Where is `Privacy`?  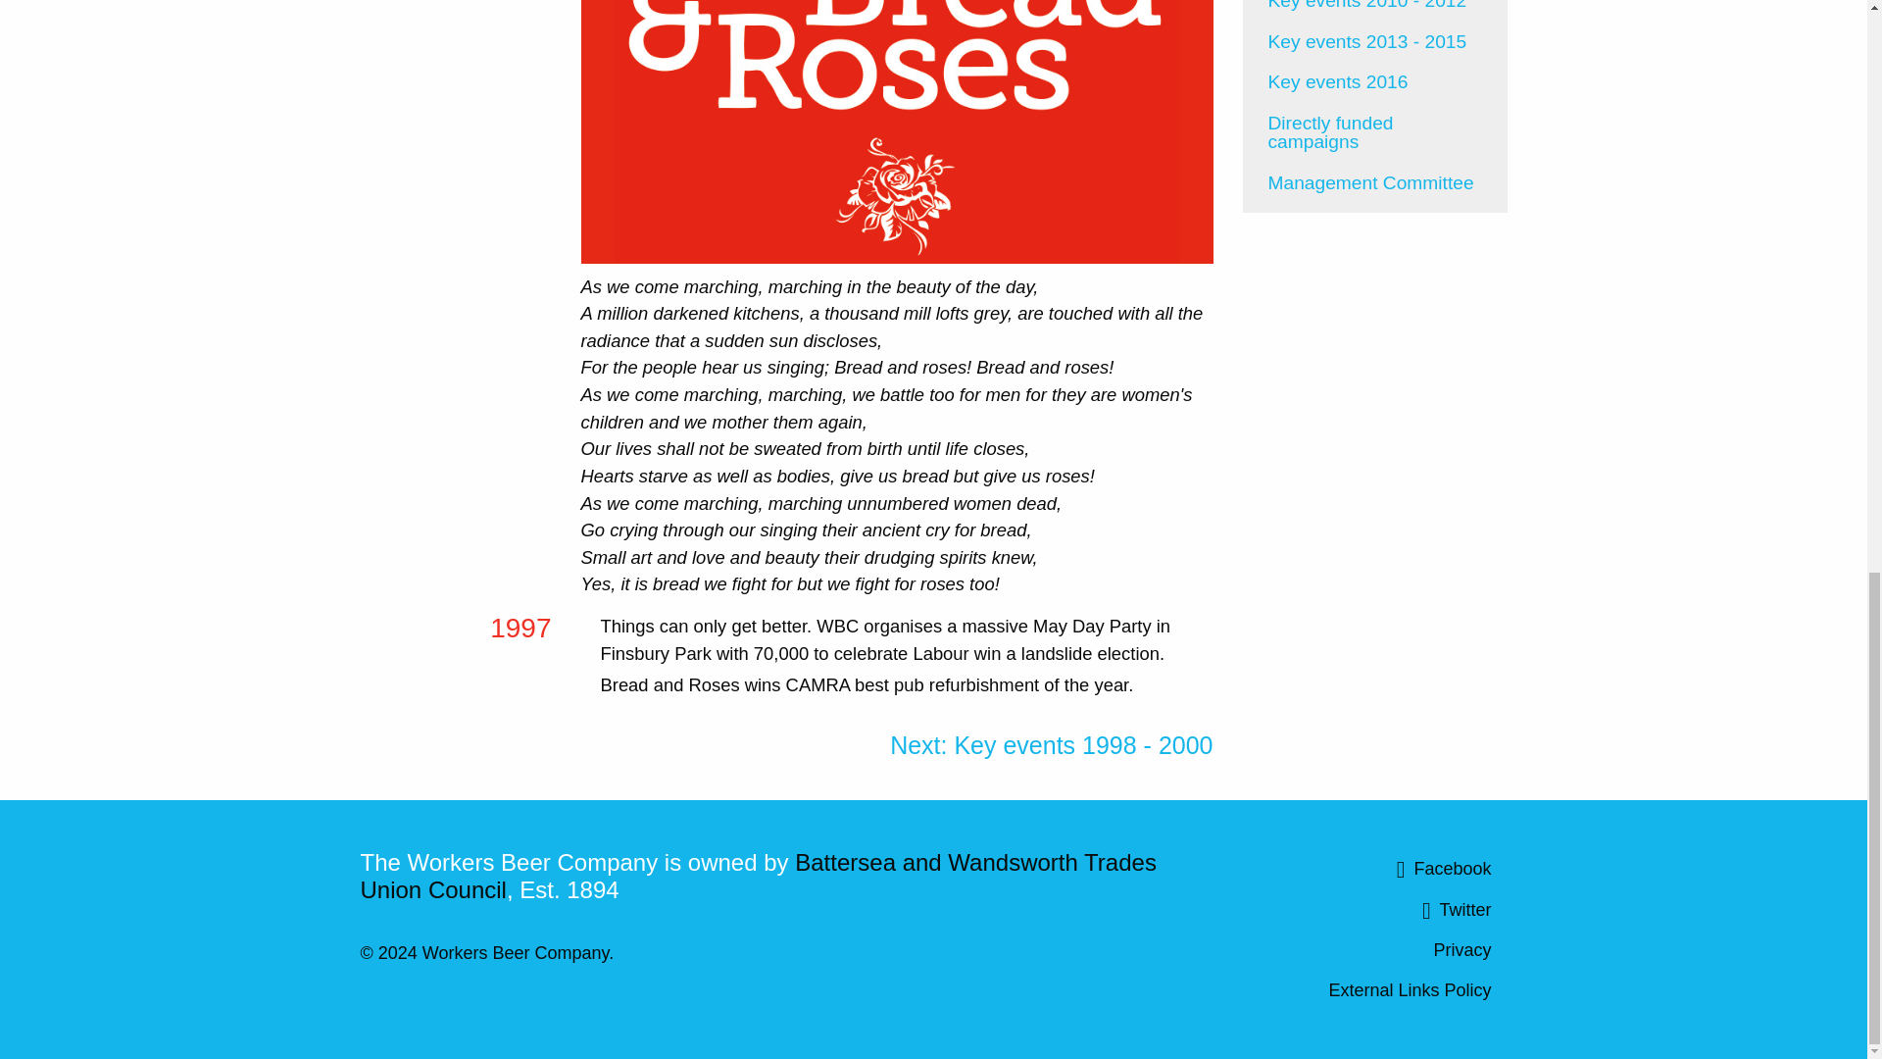 Privacy is located at coordinates (1374, 950).